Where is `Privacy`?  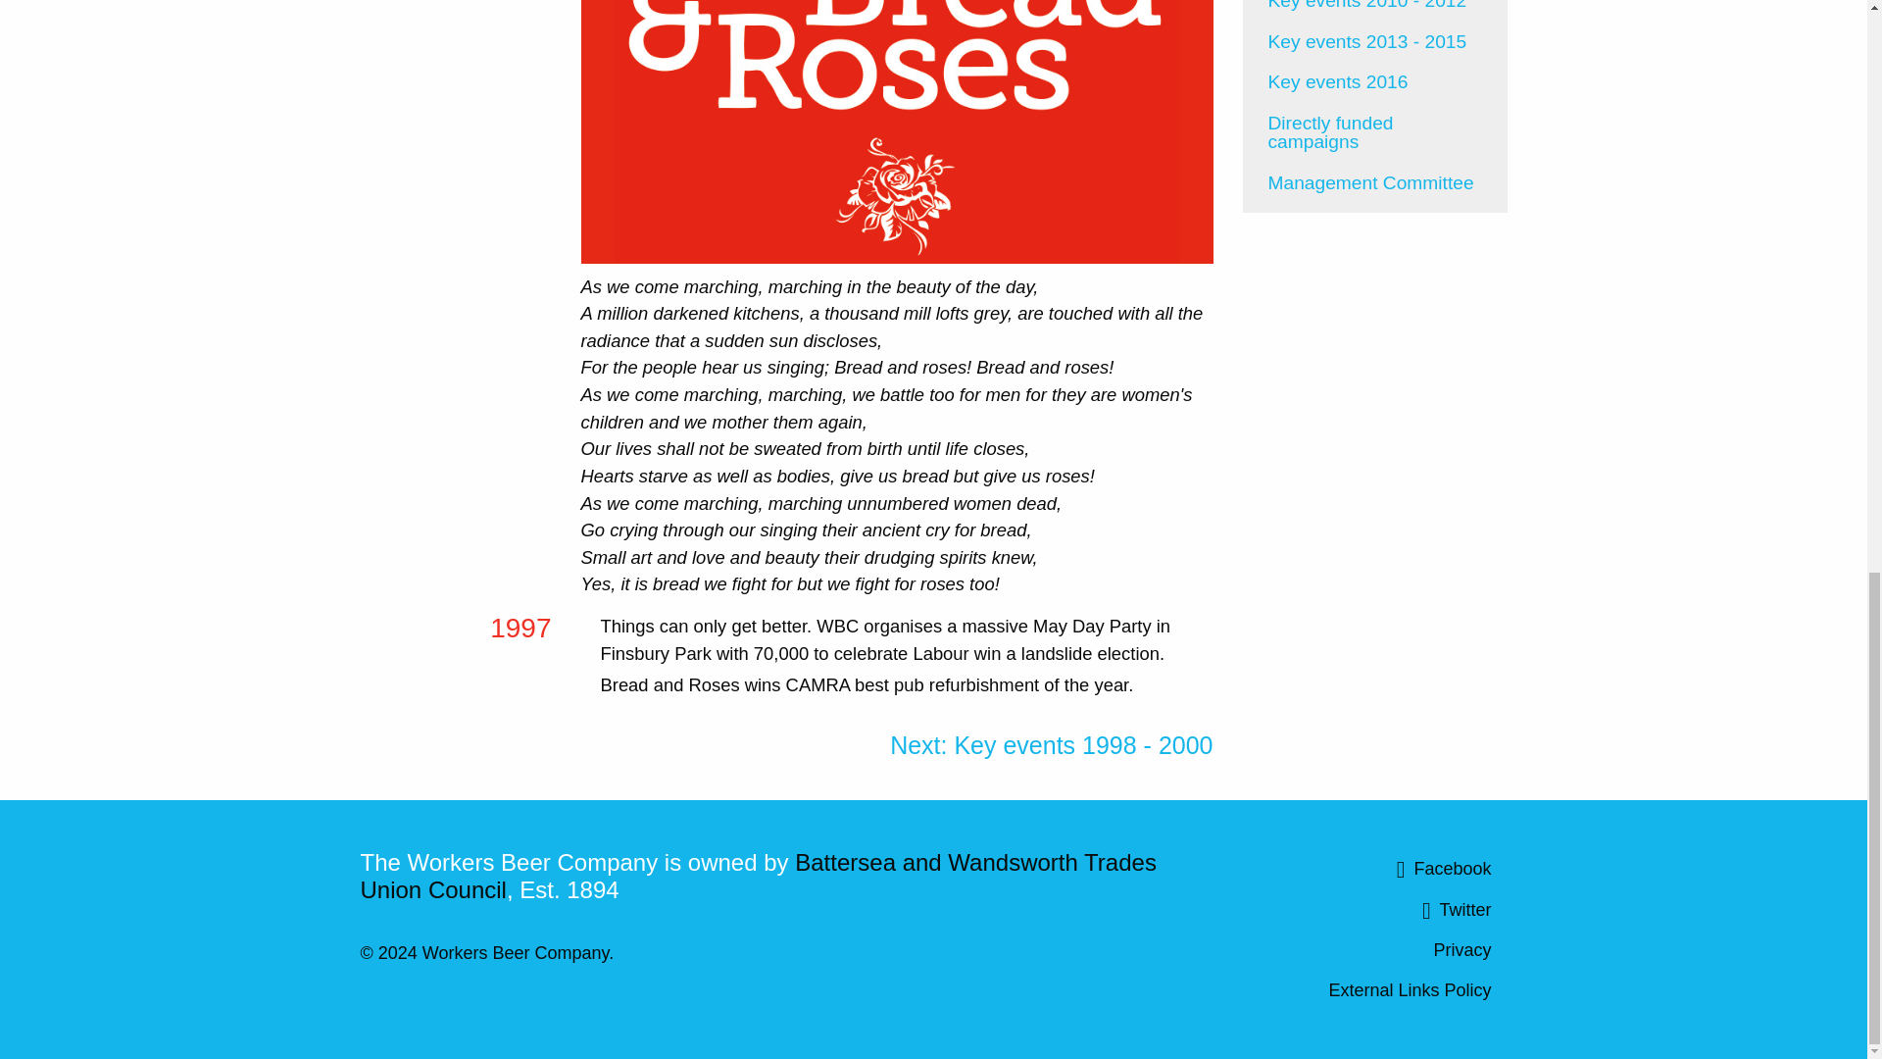 Privacy is located at coordinates (1374, 950).